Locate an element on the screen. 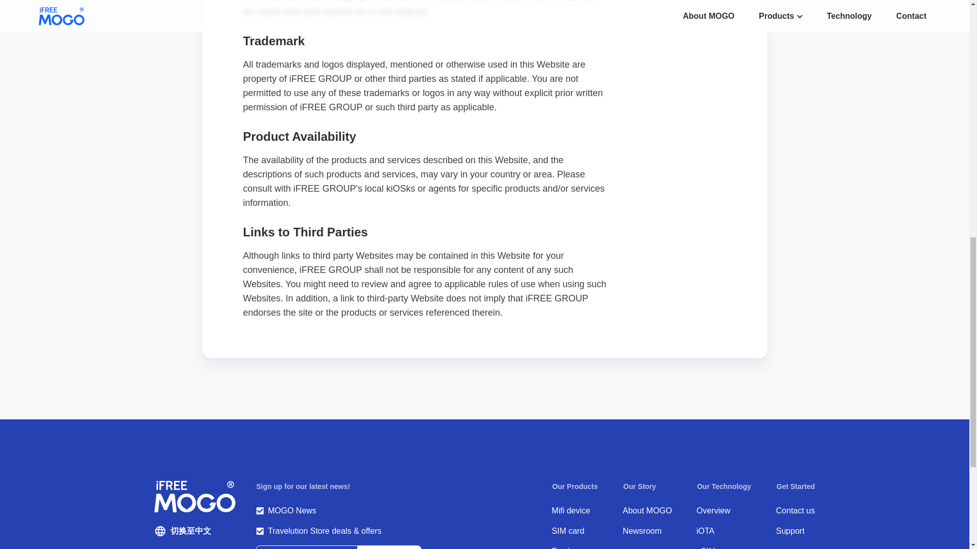 This screenshot has width=977, height=549. Overview is located at coordinates (724, 510).